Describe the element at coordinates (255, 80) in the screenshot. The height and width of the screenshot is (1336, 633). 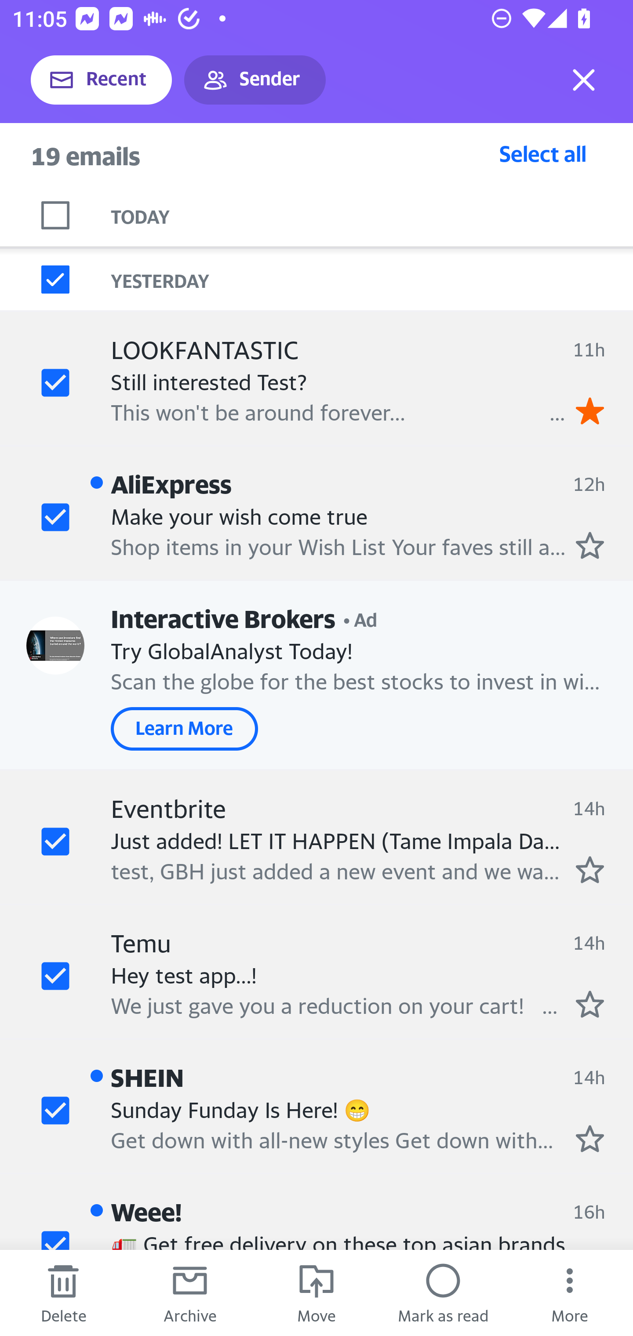
I see `Sender` at that location.